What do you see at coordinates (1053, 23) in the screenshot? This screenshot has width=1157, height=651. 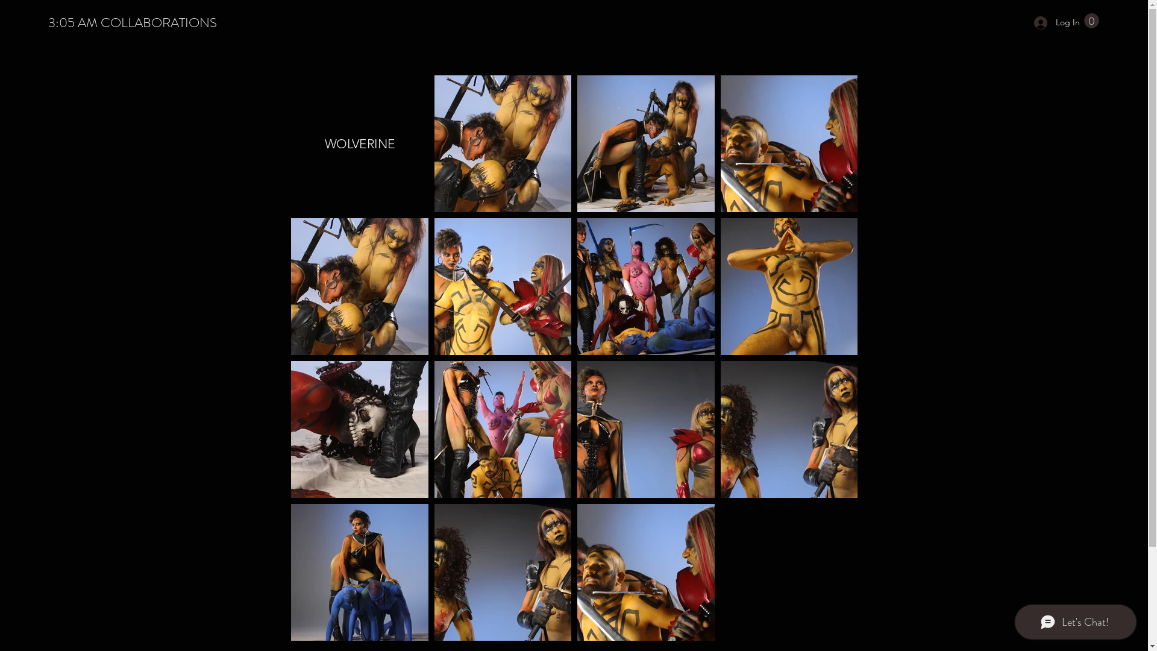 I see `Log In` at bounding box center [1053, 23].